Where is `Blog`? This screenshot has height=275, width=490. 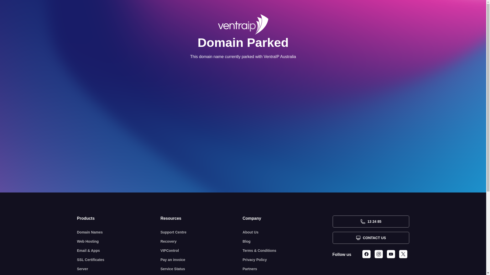
Blog is located at coordinates (288, 241).